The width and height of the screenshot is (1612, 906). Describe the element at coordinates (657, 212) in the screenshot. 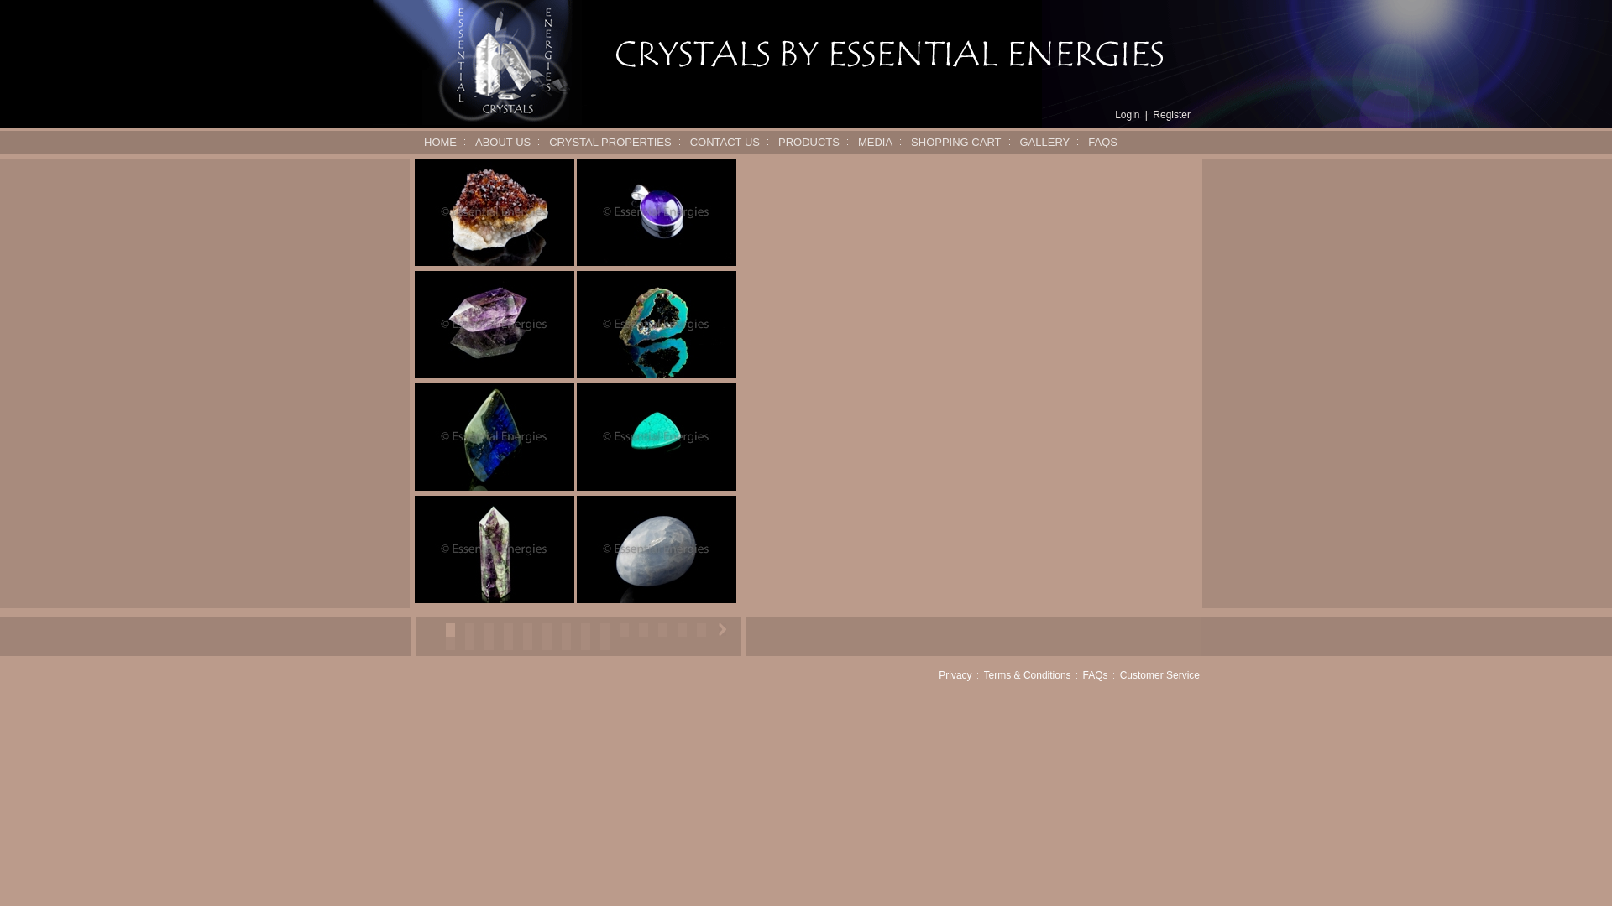

I see `Amethyst round pendant` at that location.